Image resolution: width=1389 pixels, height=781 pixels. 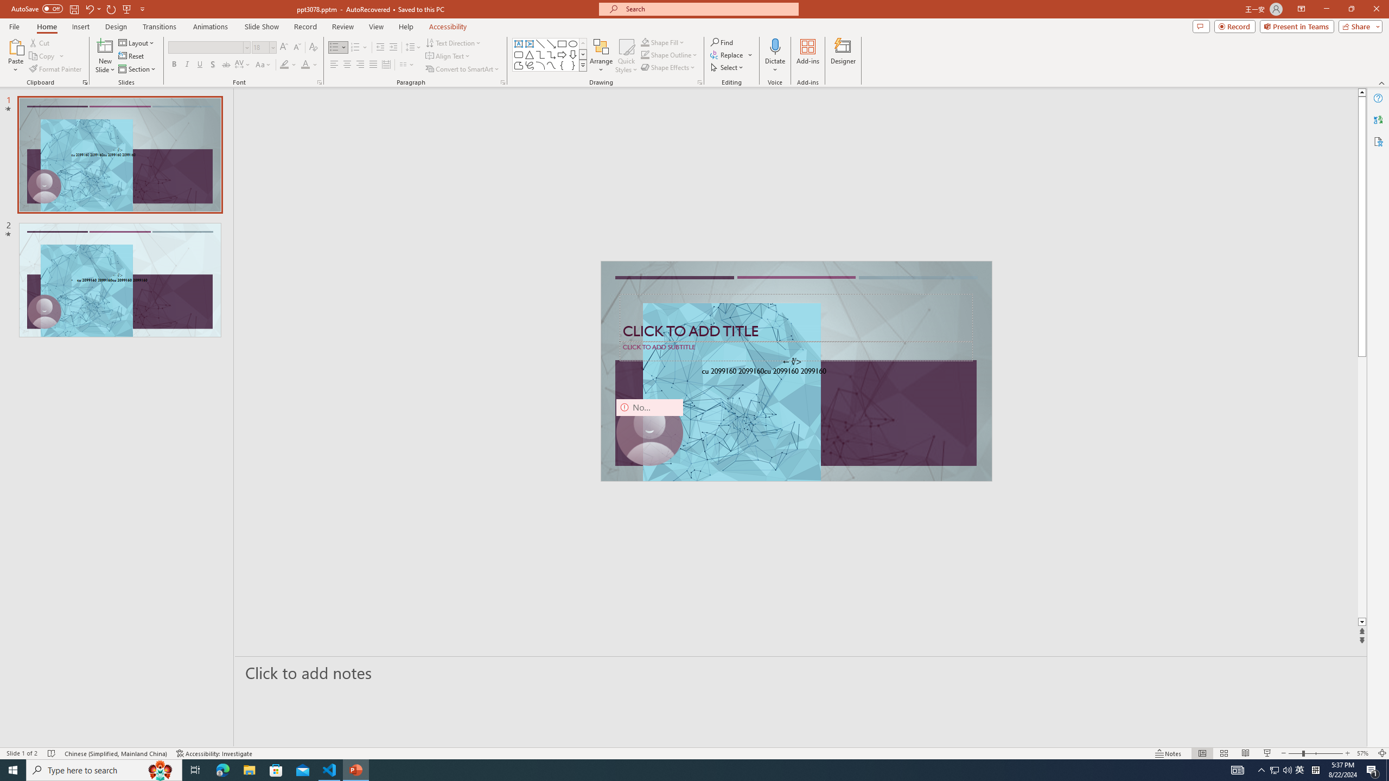 I want to click on Text Highlight Color Yellow, so click(x=284, y=65).